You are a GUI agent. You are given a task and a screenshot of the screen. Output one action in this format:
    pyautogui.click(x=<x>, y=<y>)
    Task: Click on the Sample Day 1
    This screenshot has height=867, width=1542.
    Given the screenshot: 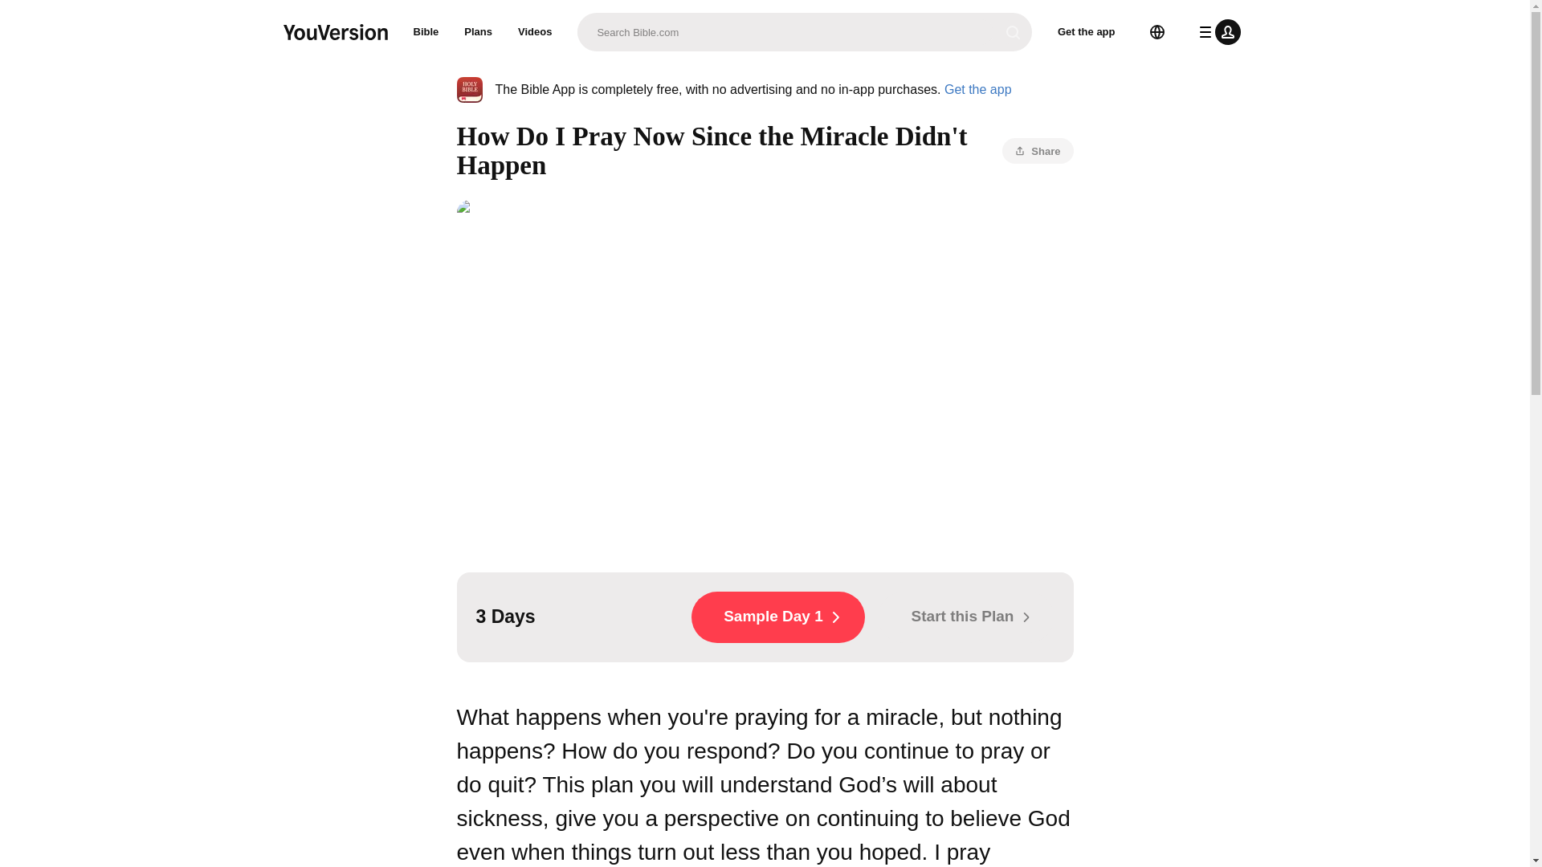 What is the action you would take?
    pyautogui.click(x=777, y=617)
    